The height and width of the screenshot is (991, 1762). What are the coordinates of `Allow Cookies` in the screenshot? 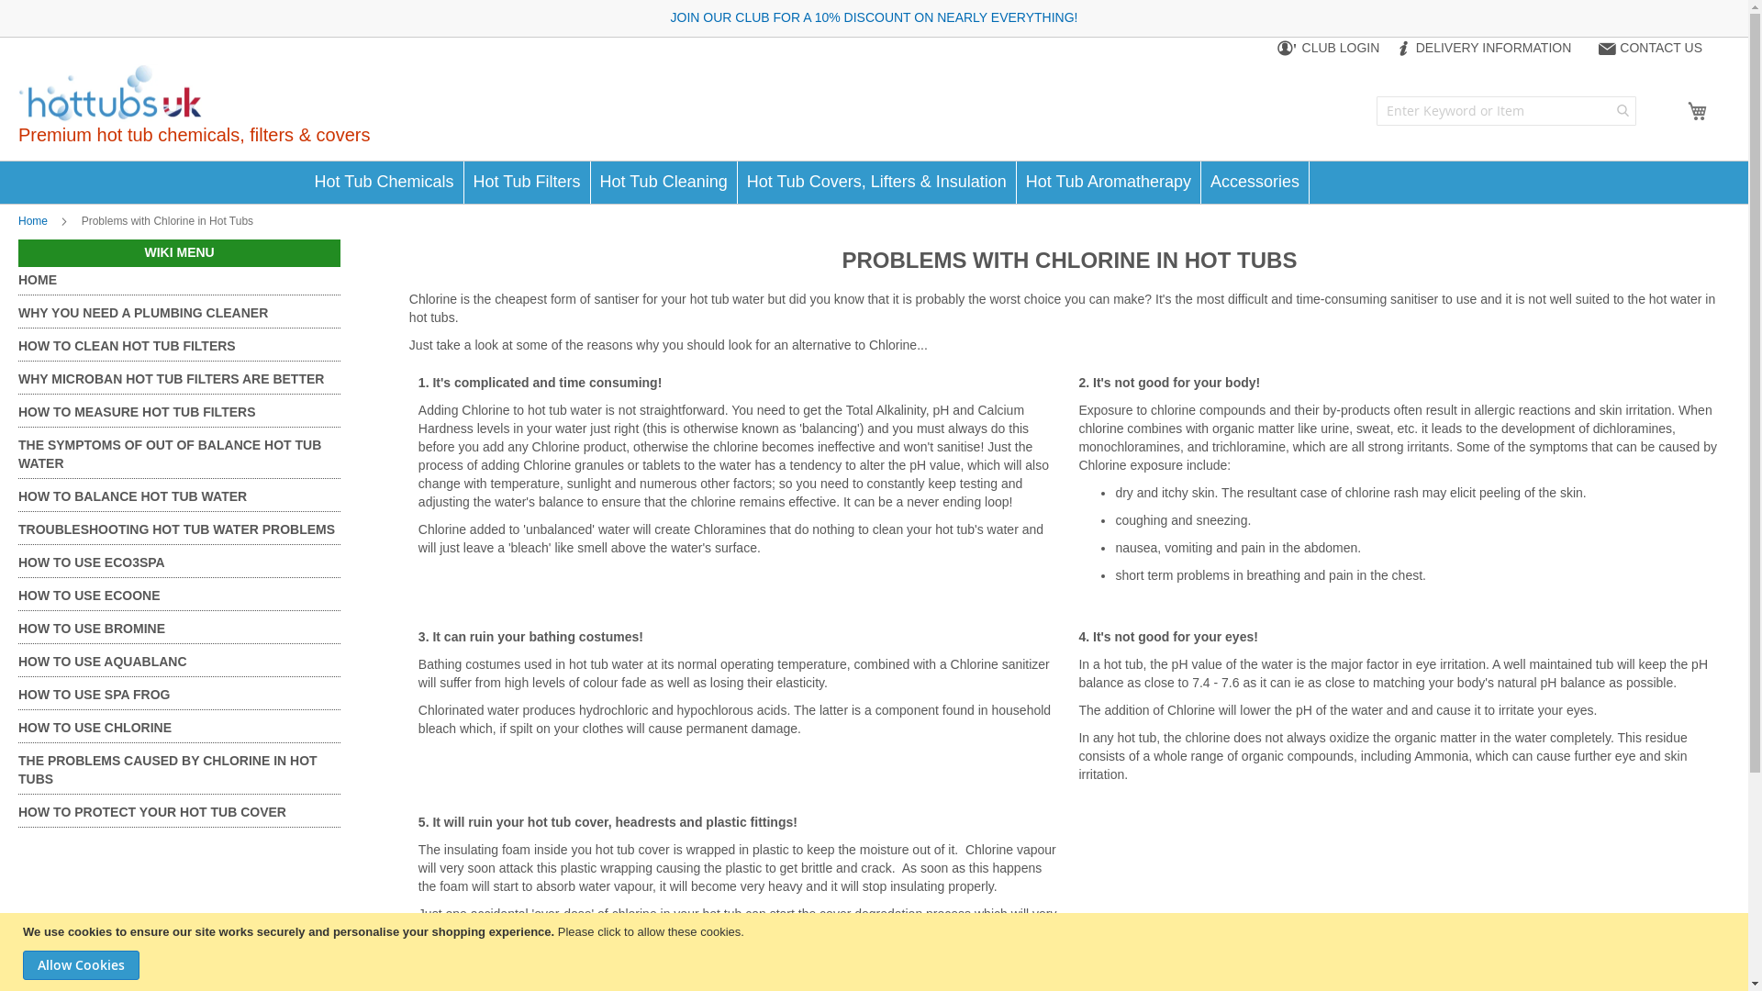 It's located at (81, 965).